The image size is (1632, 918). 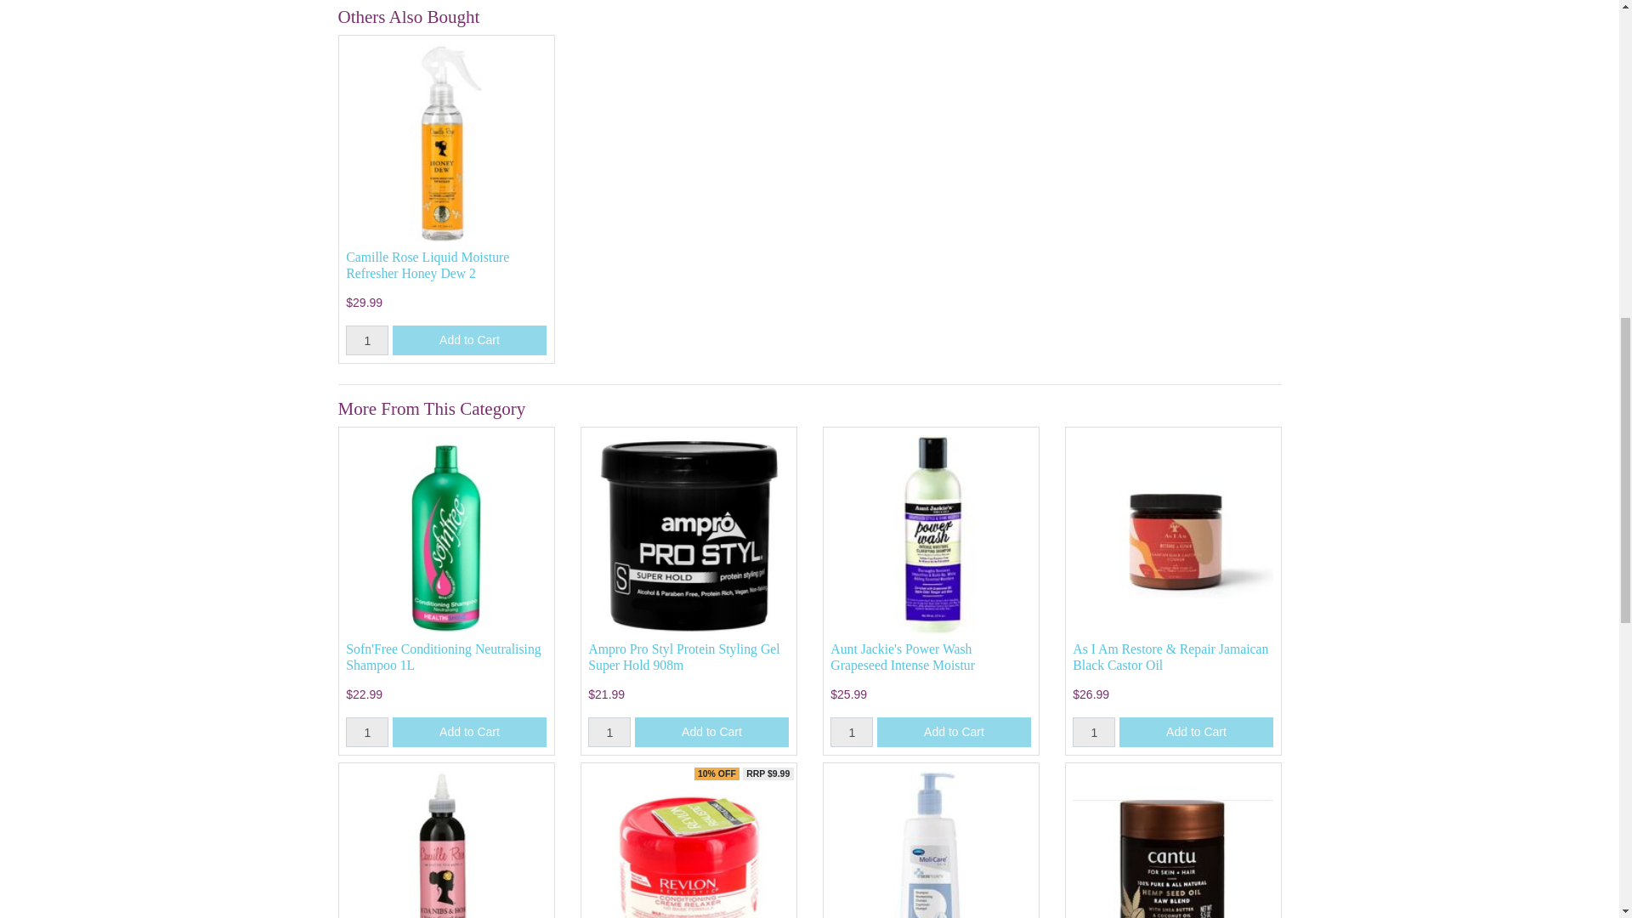 I want to click on 1, so click(x=367, y=340).